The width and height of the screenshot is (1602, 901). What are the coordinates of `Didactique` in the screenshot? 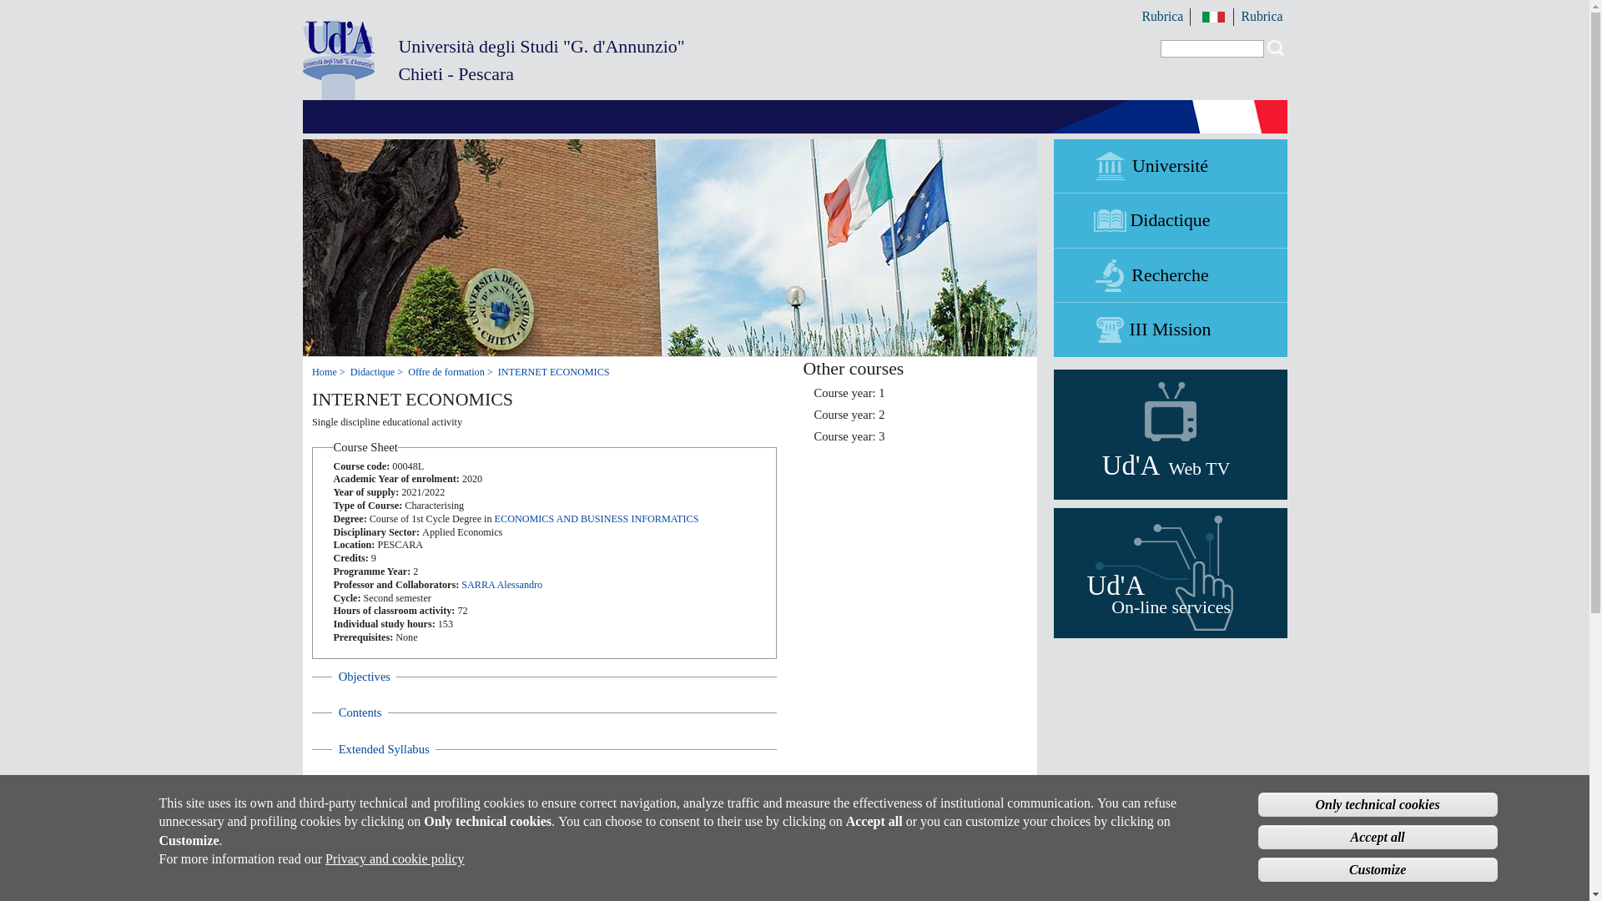 It's located at (1213, 17).